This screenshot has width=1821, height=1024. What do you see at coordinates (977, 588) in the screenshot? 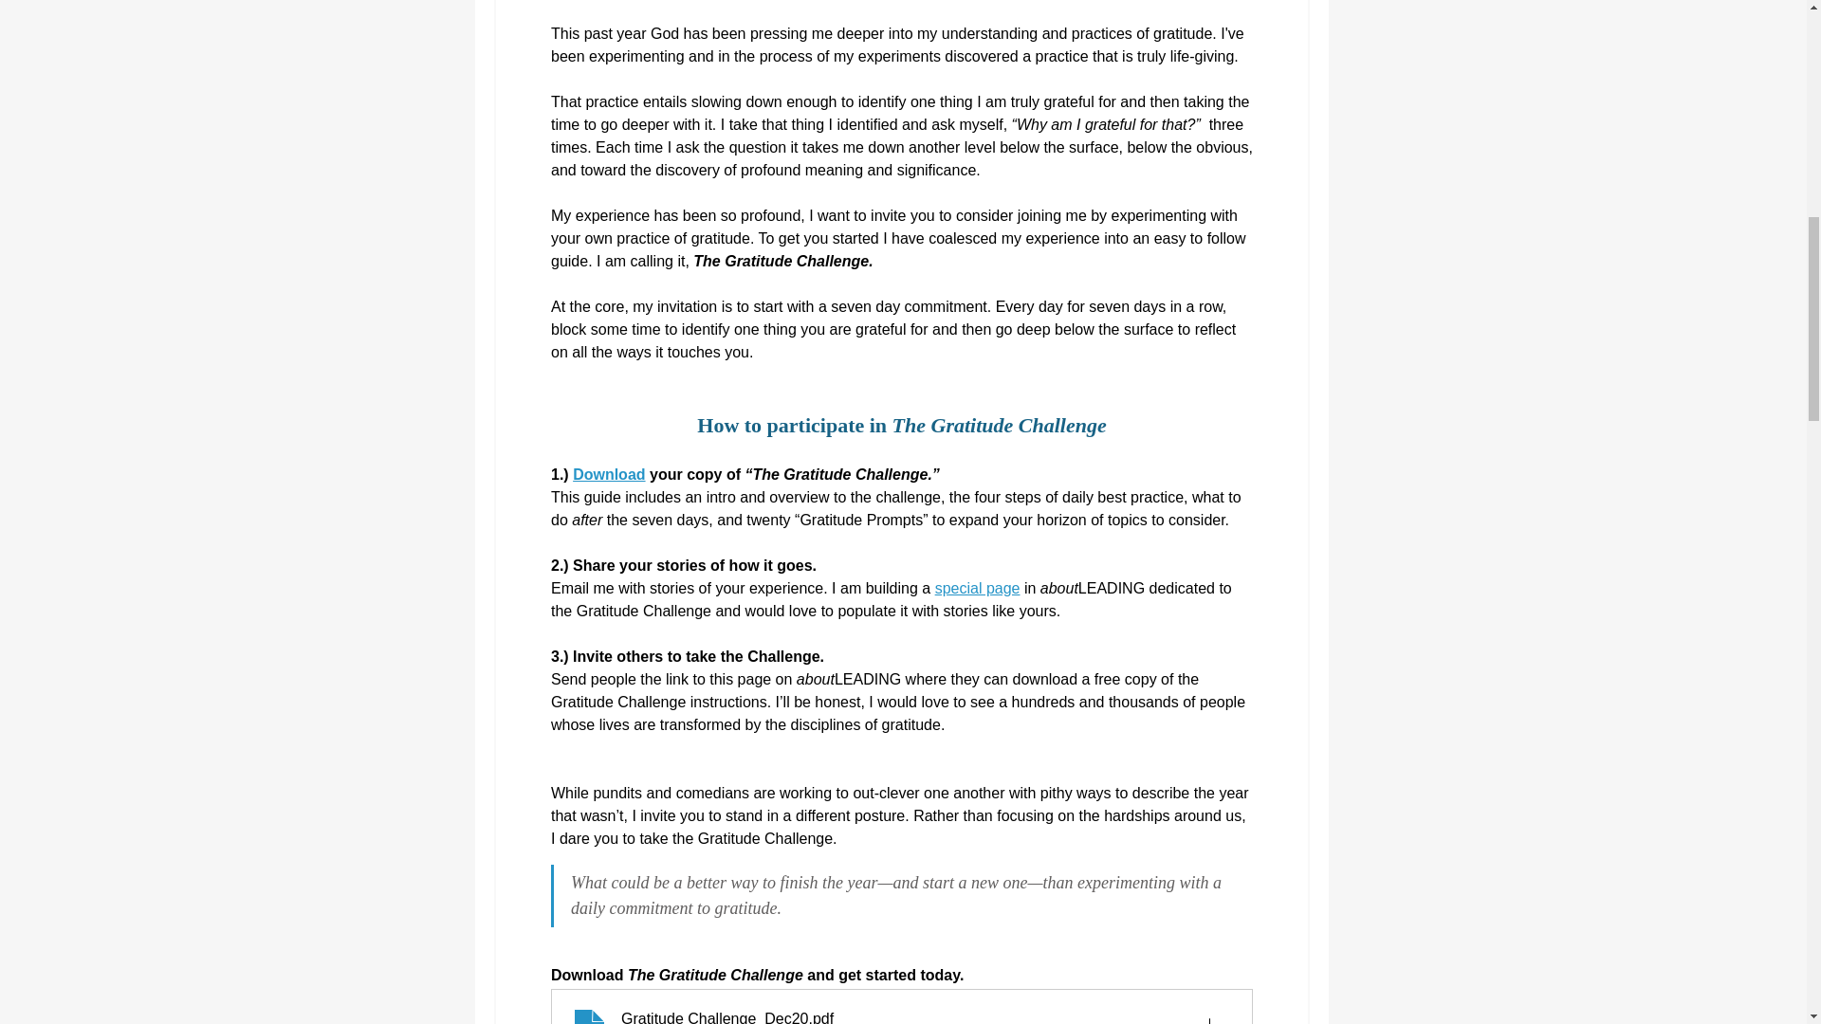
I see `special page` at bounding box center [977, 588].